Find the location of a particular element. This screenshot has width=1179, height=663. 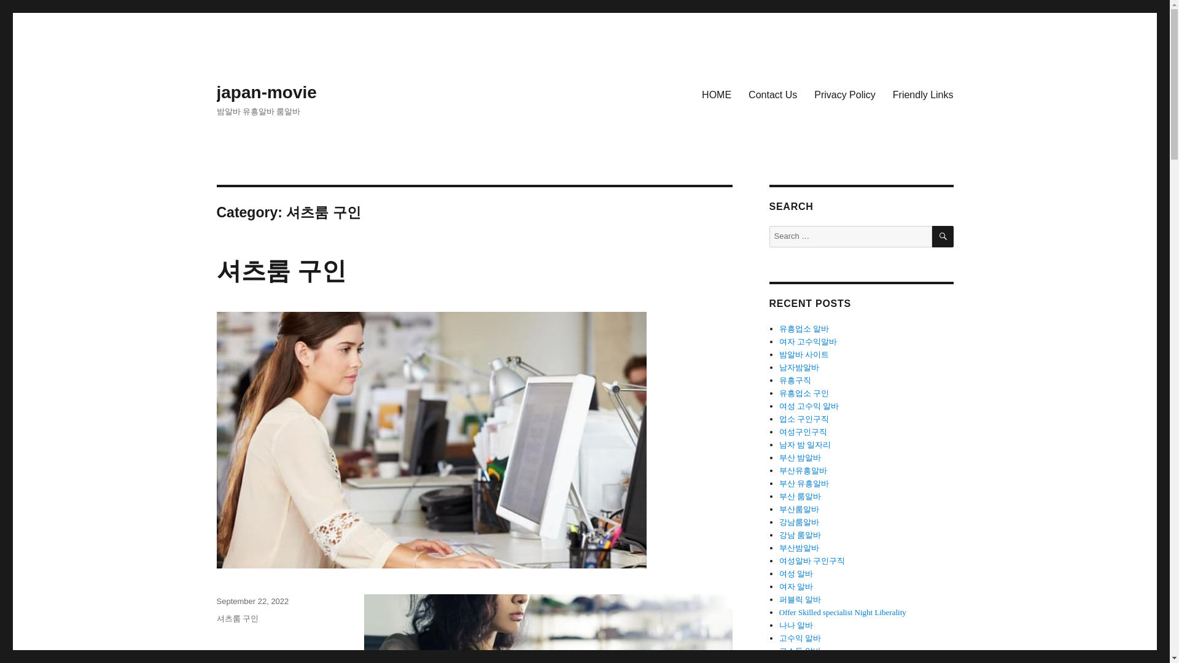

Privacy Policy is located at coordinates (845, 94).